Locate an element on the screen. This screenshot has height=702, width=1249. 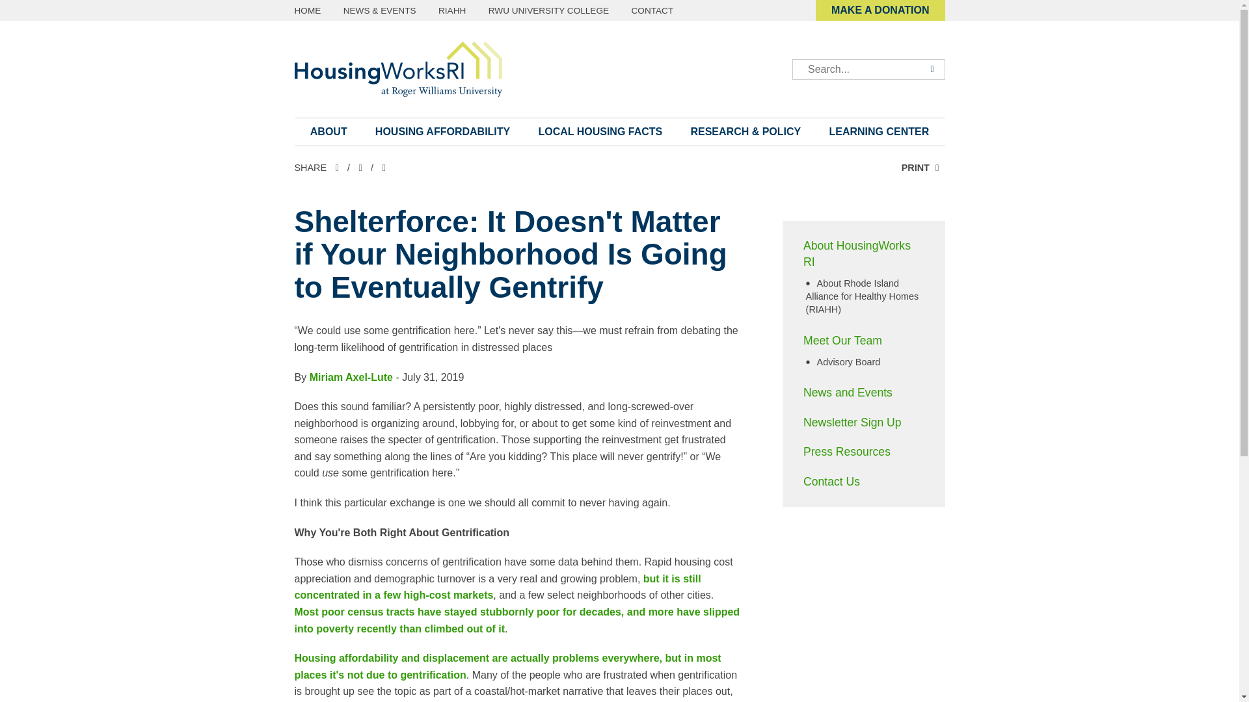
LOCAL HOUSING FACTS is located at coordinates (600, 131).